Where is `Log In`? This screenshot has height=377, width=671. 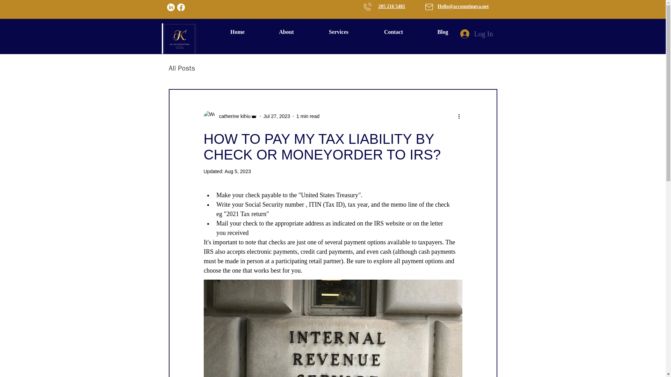 Log In is located at coordinates (476, 34).